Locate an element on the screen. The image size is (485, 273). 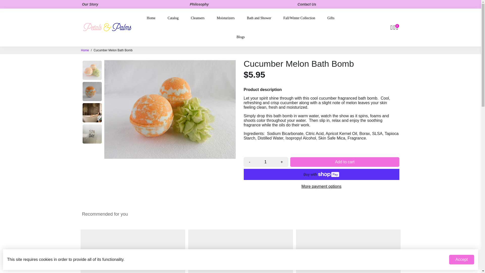
Moisturizers is located at coordinates (225, 18).